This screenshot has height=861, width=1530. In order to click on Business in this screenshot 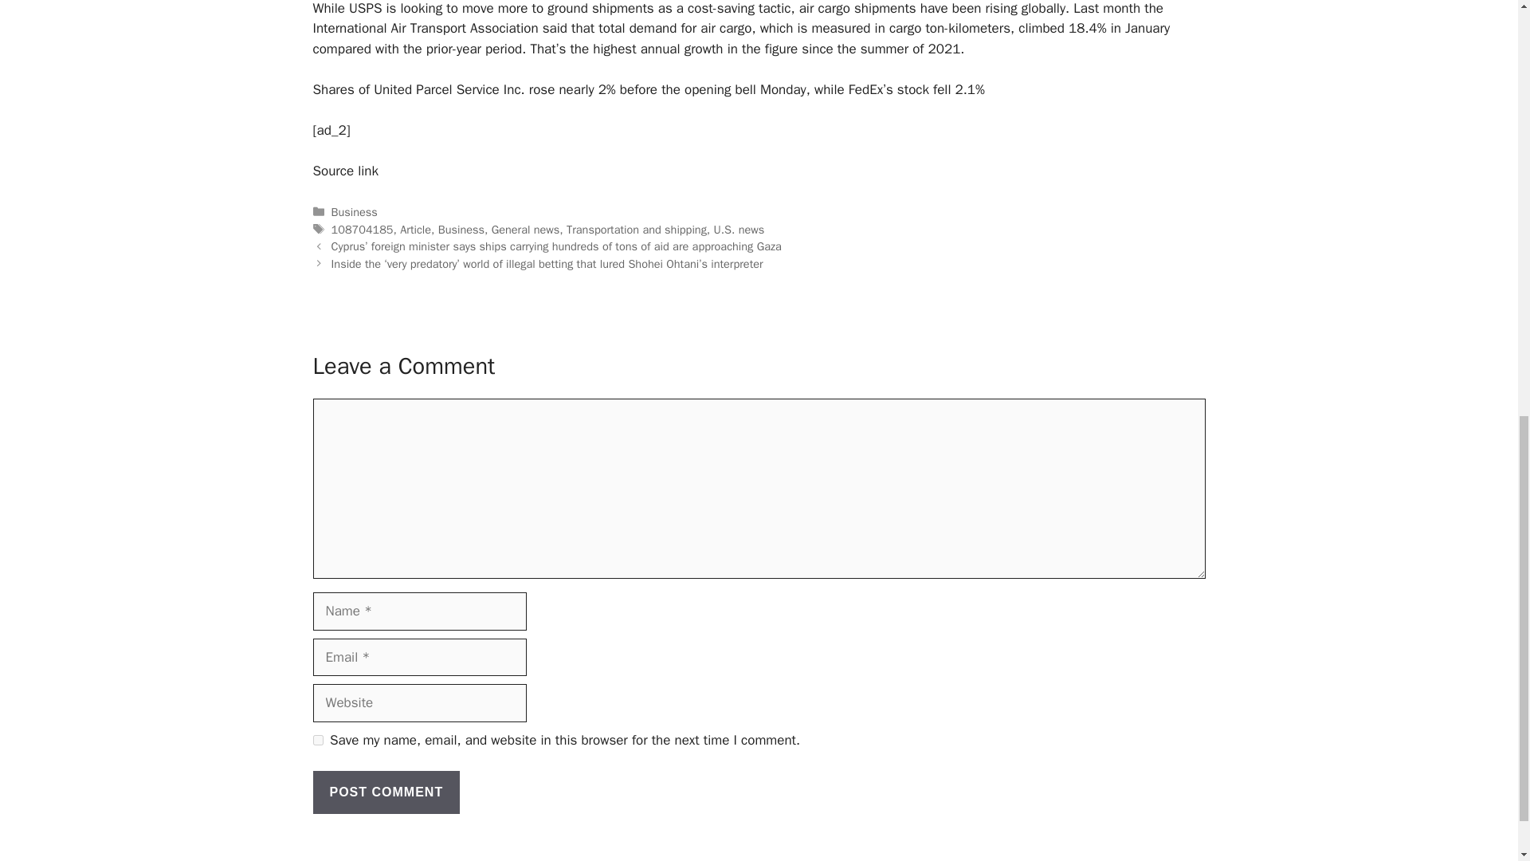, I will do `click(461, 230)`.